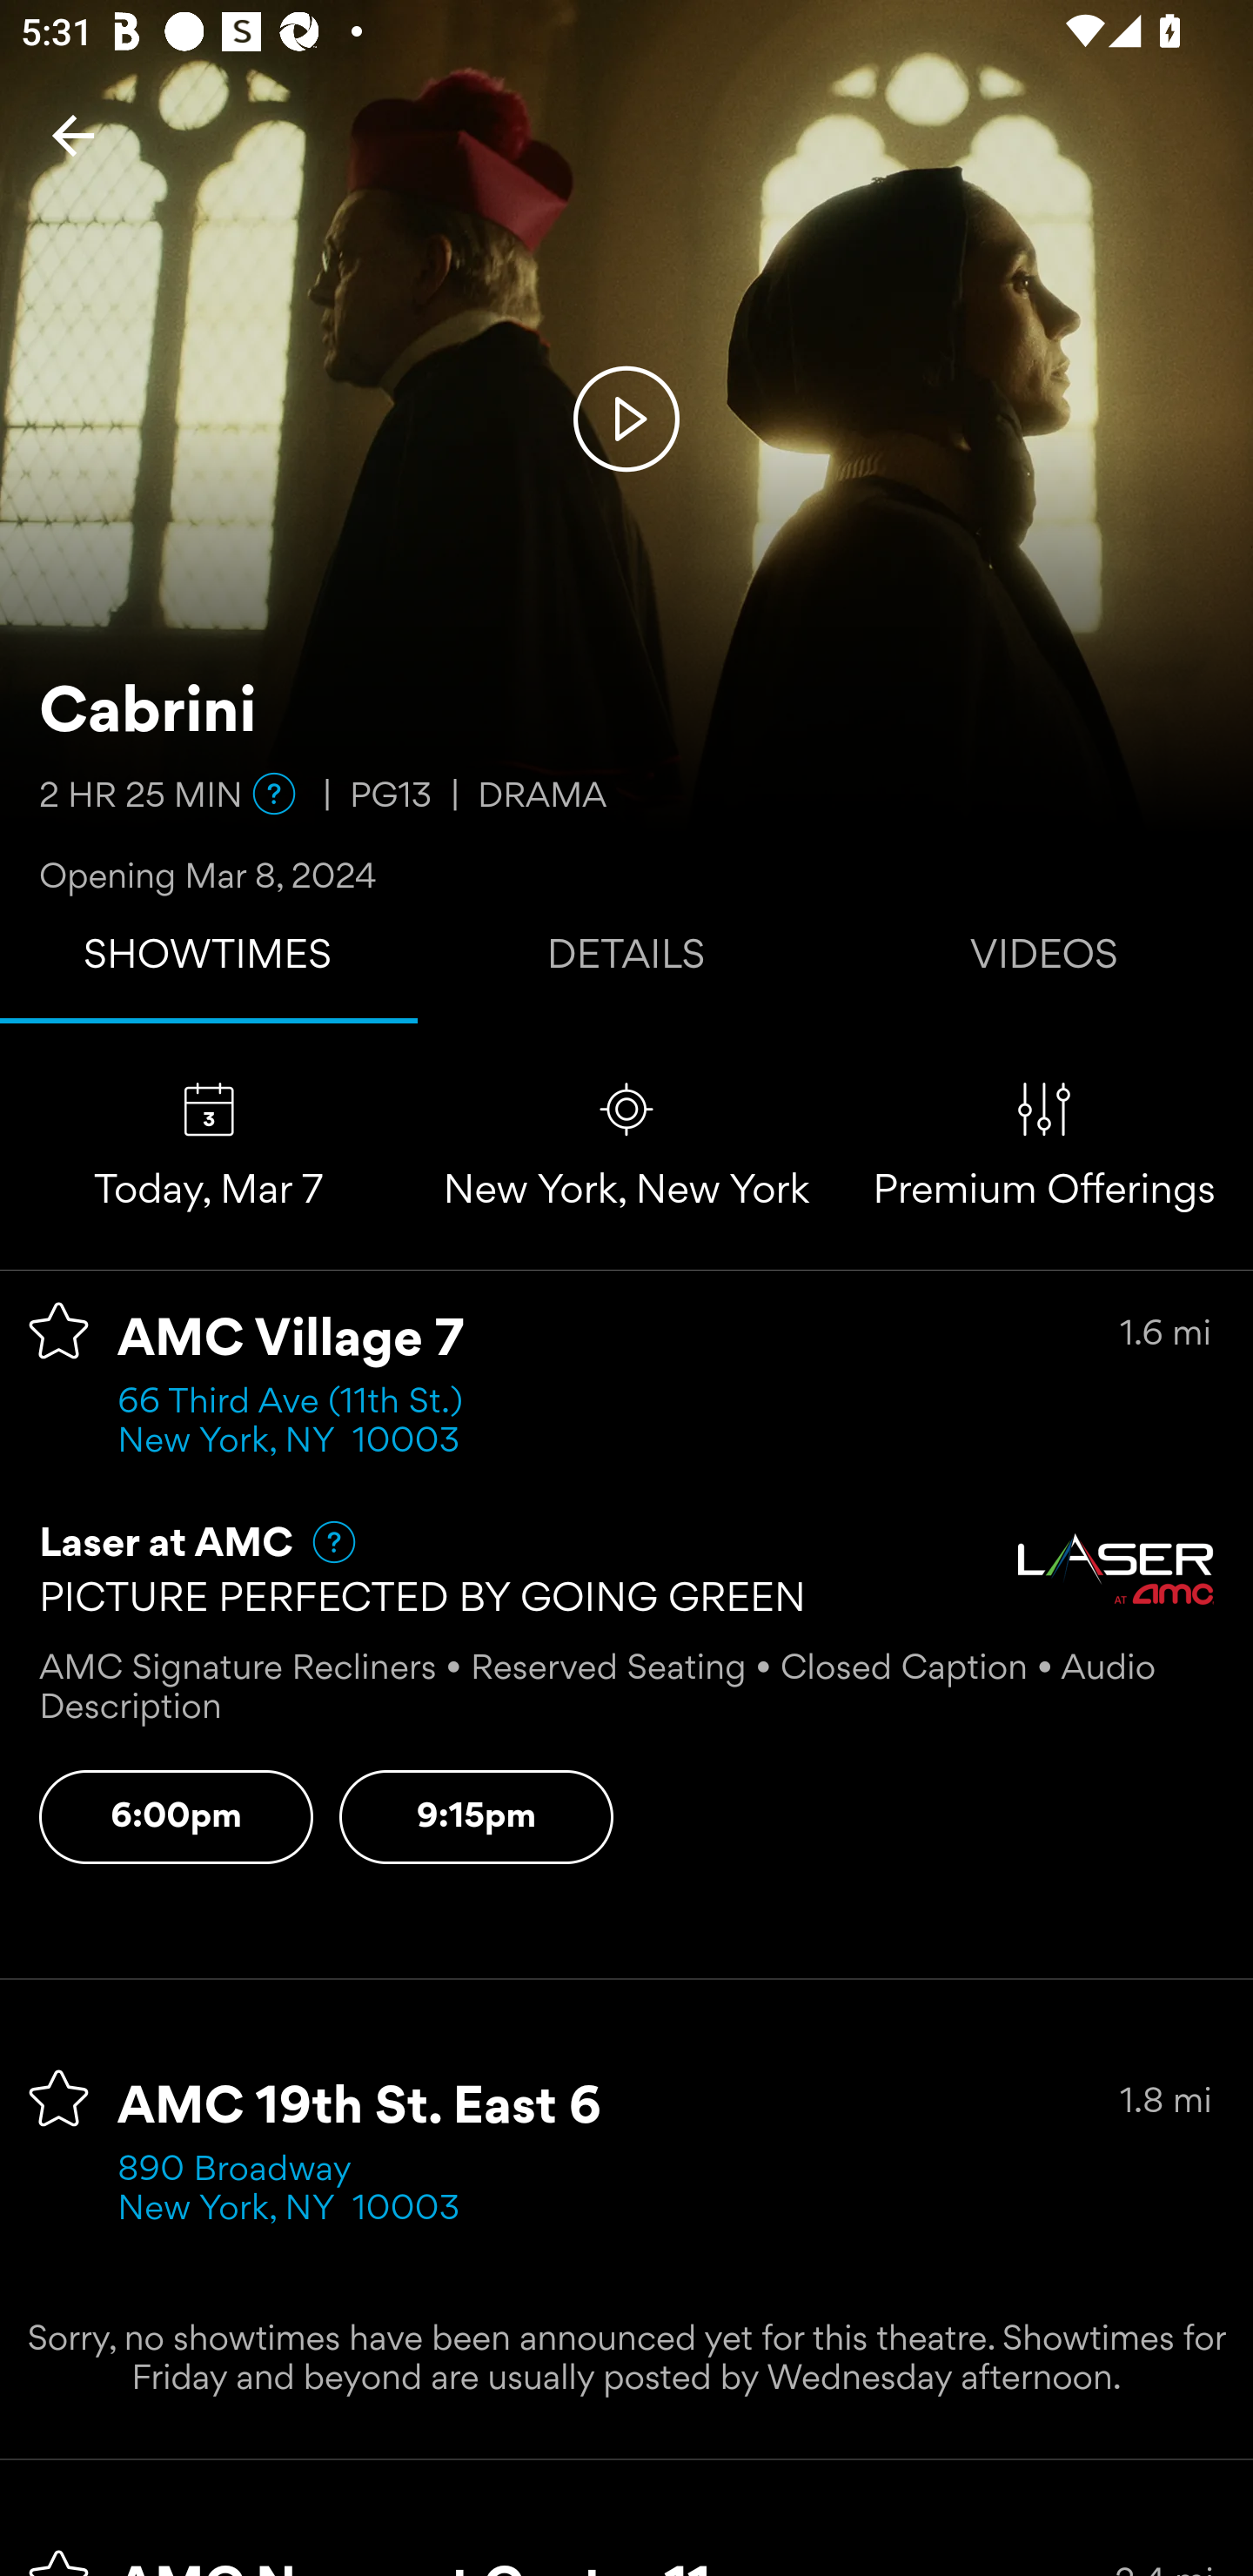  I want to click on Help, so click(320, 1542).